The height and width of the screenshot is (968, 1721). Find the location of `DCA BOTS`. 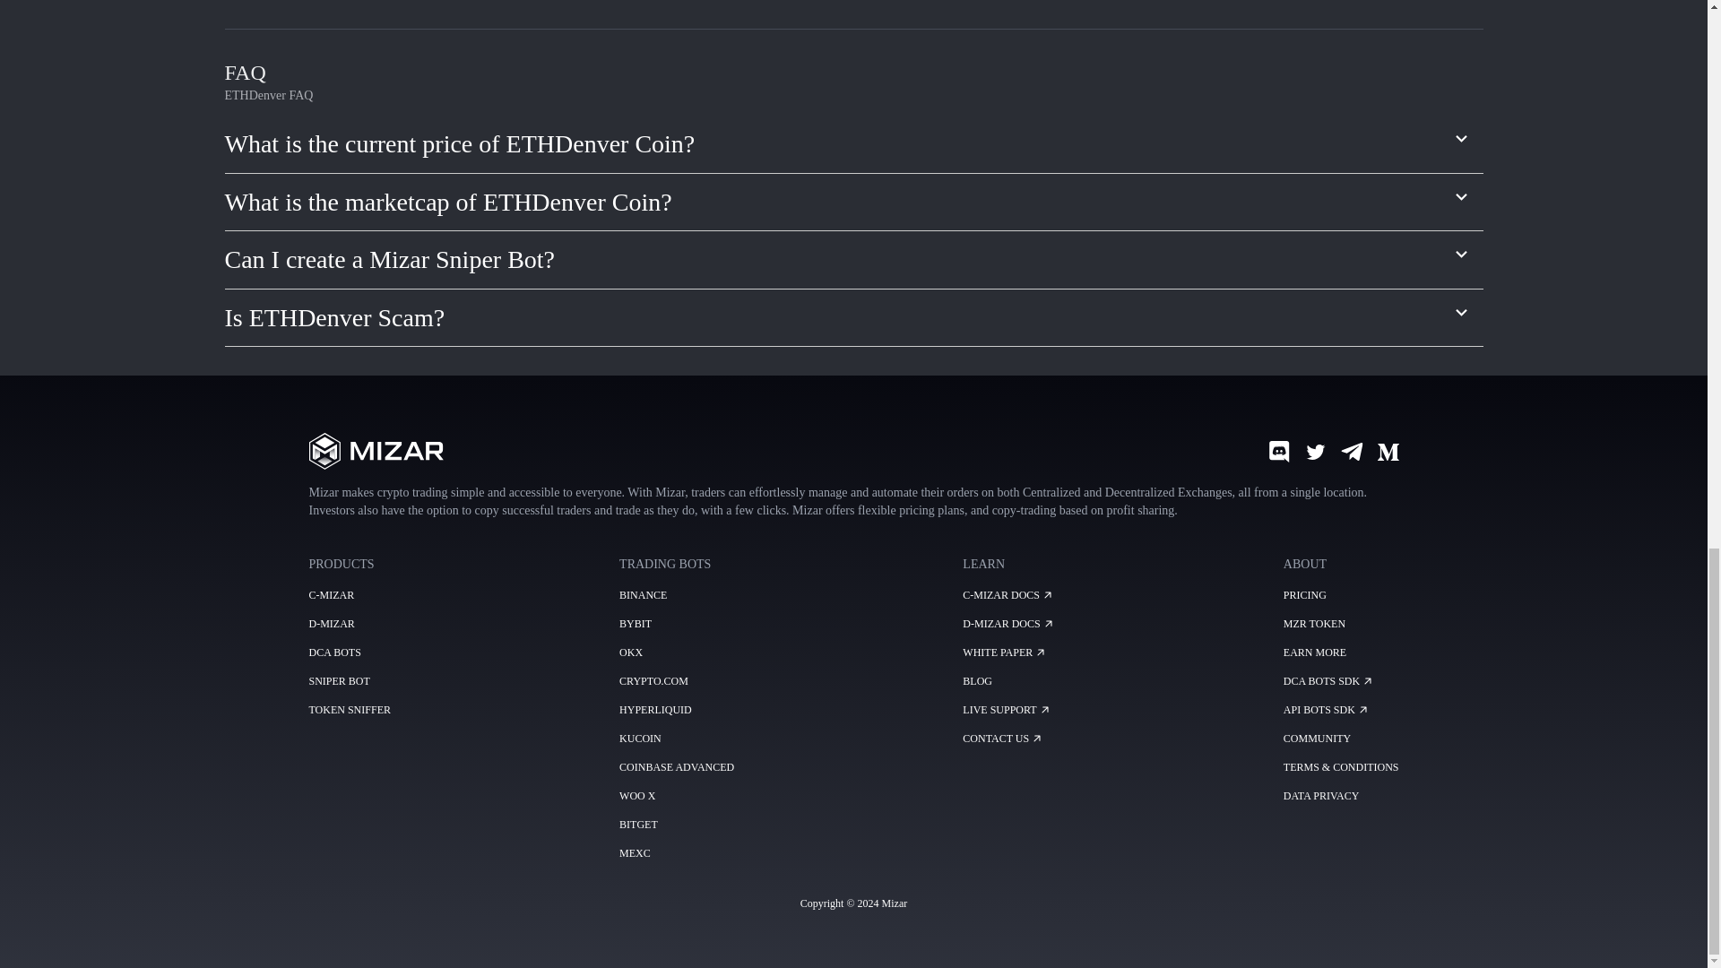

DCA BOTS is located at coordinates (333, 653).